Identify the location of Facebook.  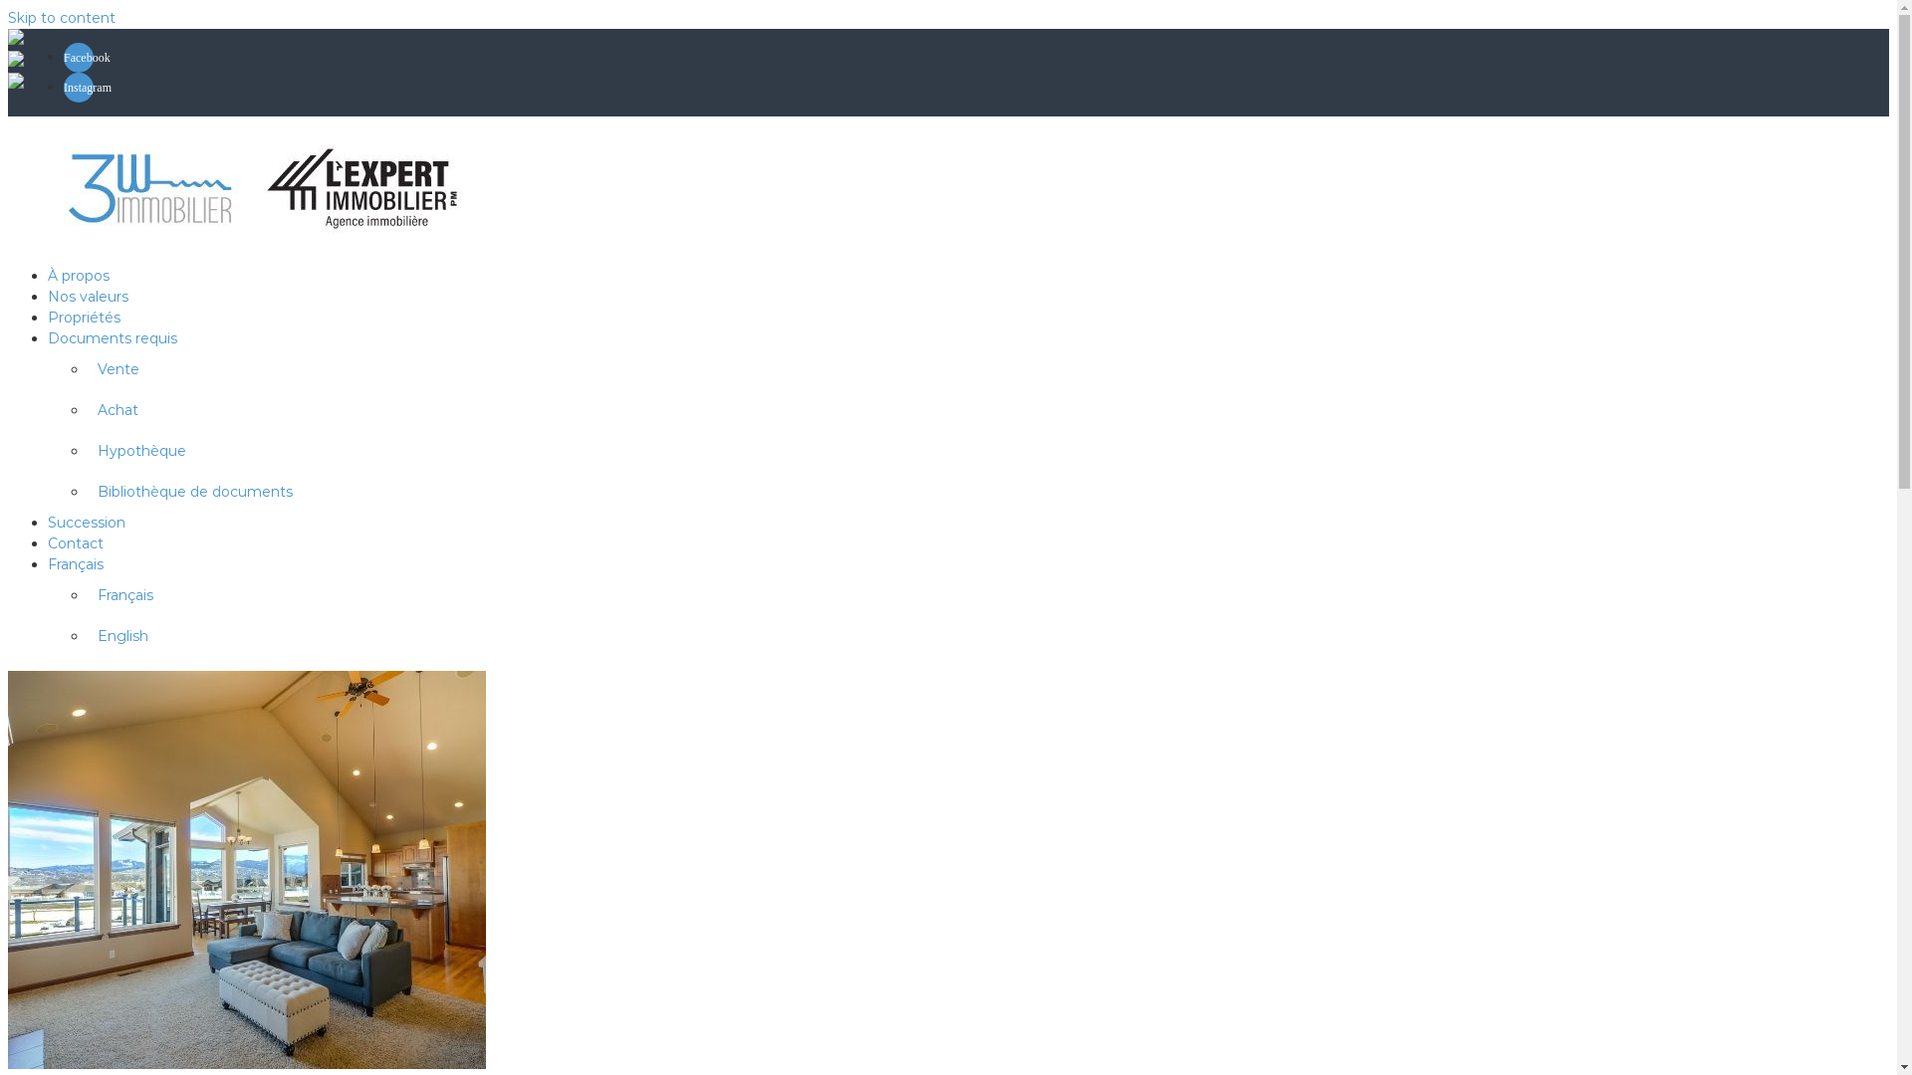
(79, 58).